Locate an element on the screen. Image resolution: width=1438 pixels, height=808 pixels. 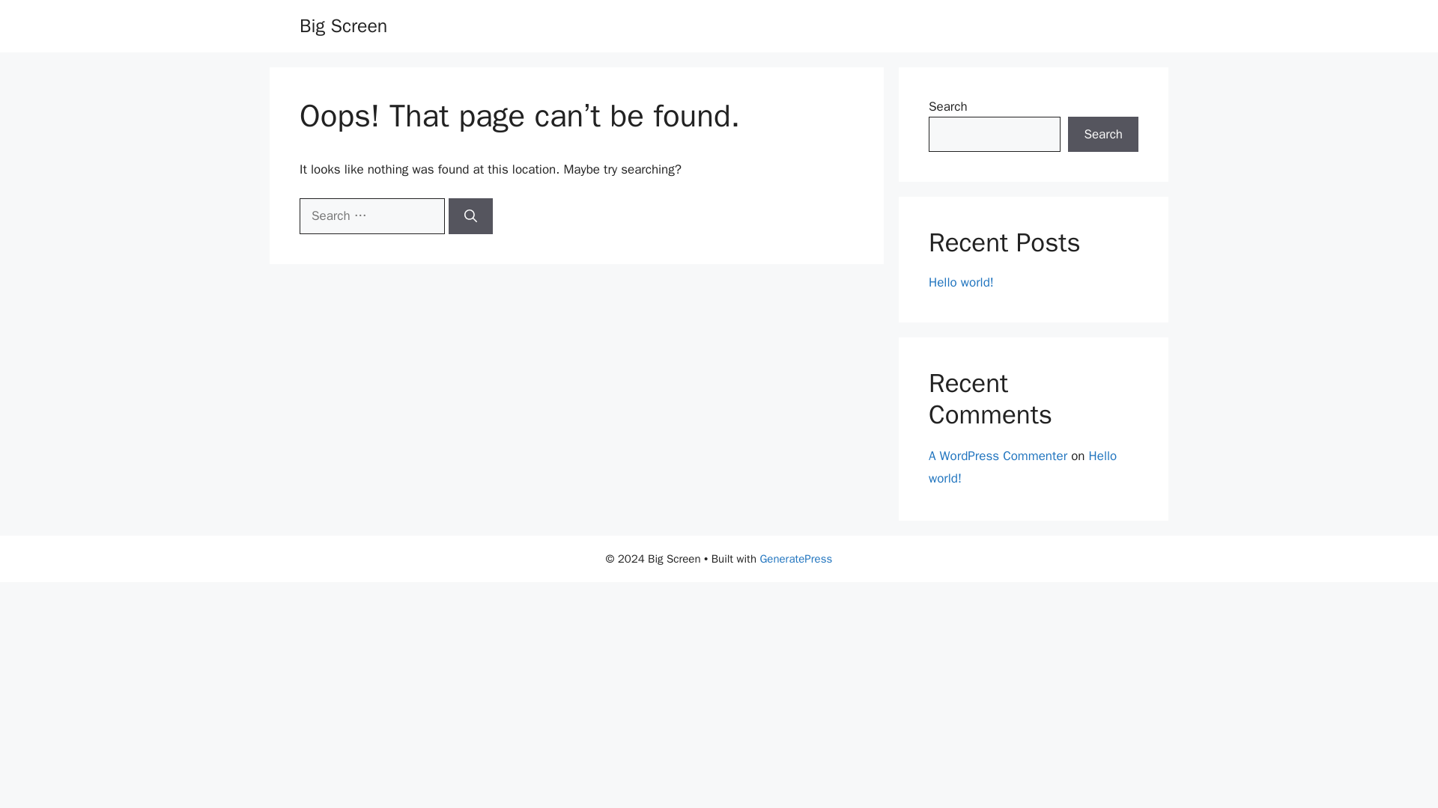
GeneratePress is located at coordinates (795, 558).